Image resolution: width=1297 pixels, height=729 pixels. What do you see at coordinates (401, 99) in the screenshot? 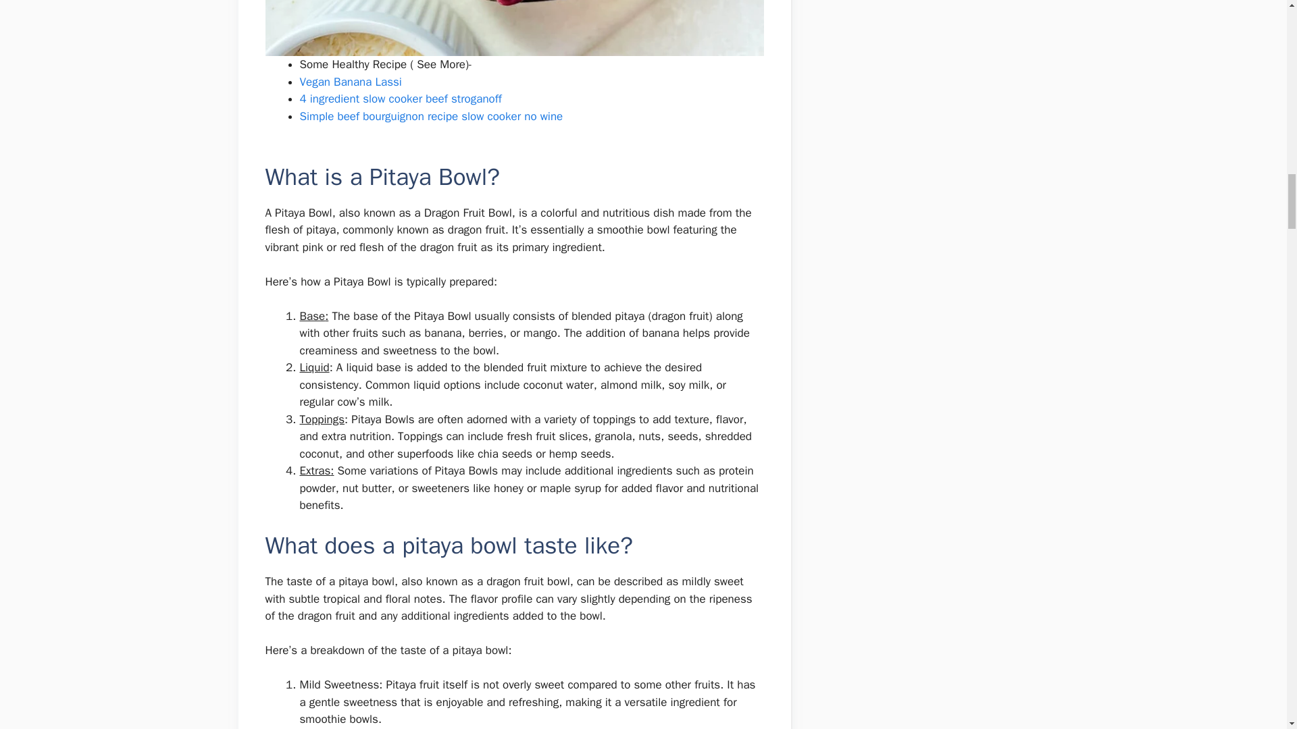
I see `4 ingredient slow cooker beef stroganoff` at bounding box center [401, 99].